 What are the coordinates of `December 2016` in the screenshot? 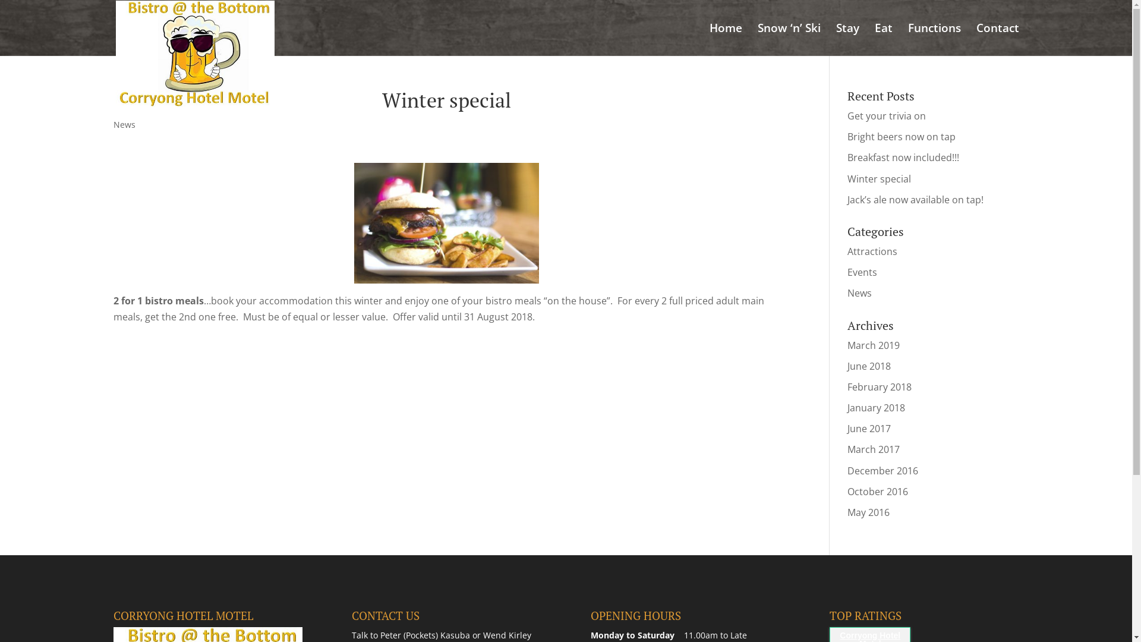 It's located at (883, 471).